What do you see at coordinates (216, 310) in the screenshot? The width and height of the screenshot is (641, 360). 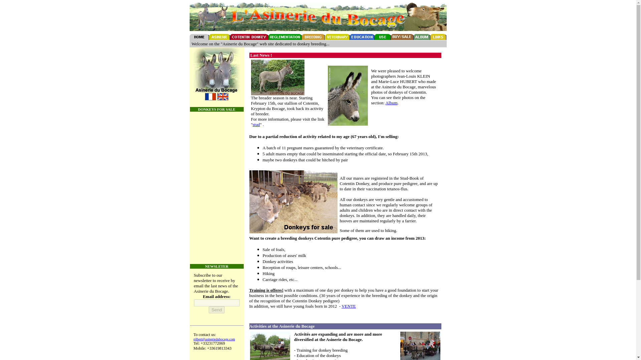 I see `Send` at bounding box center [216, 310].